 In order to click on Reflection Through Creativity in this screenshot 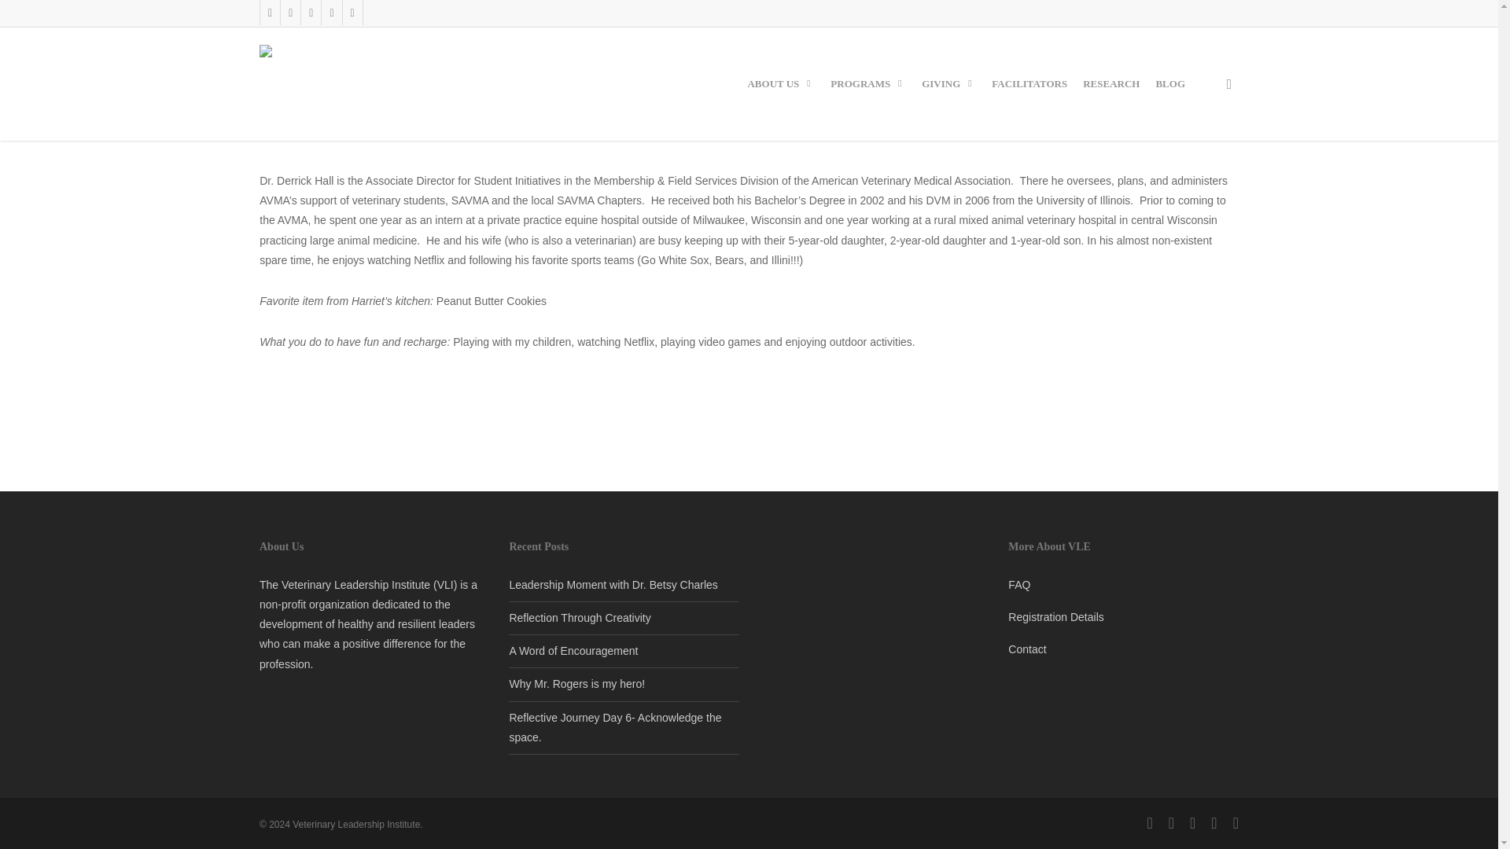, I will do `click(580, 617)`.